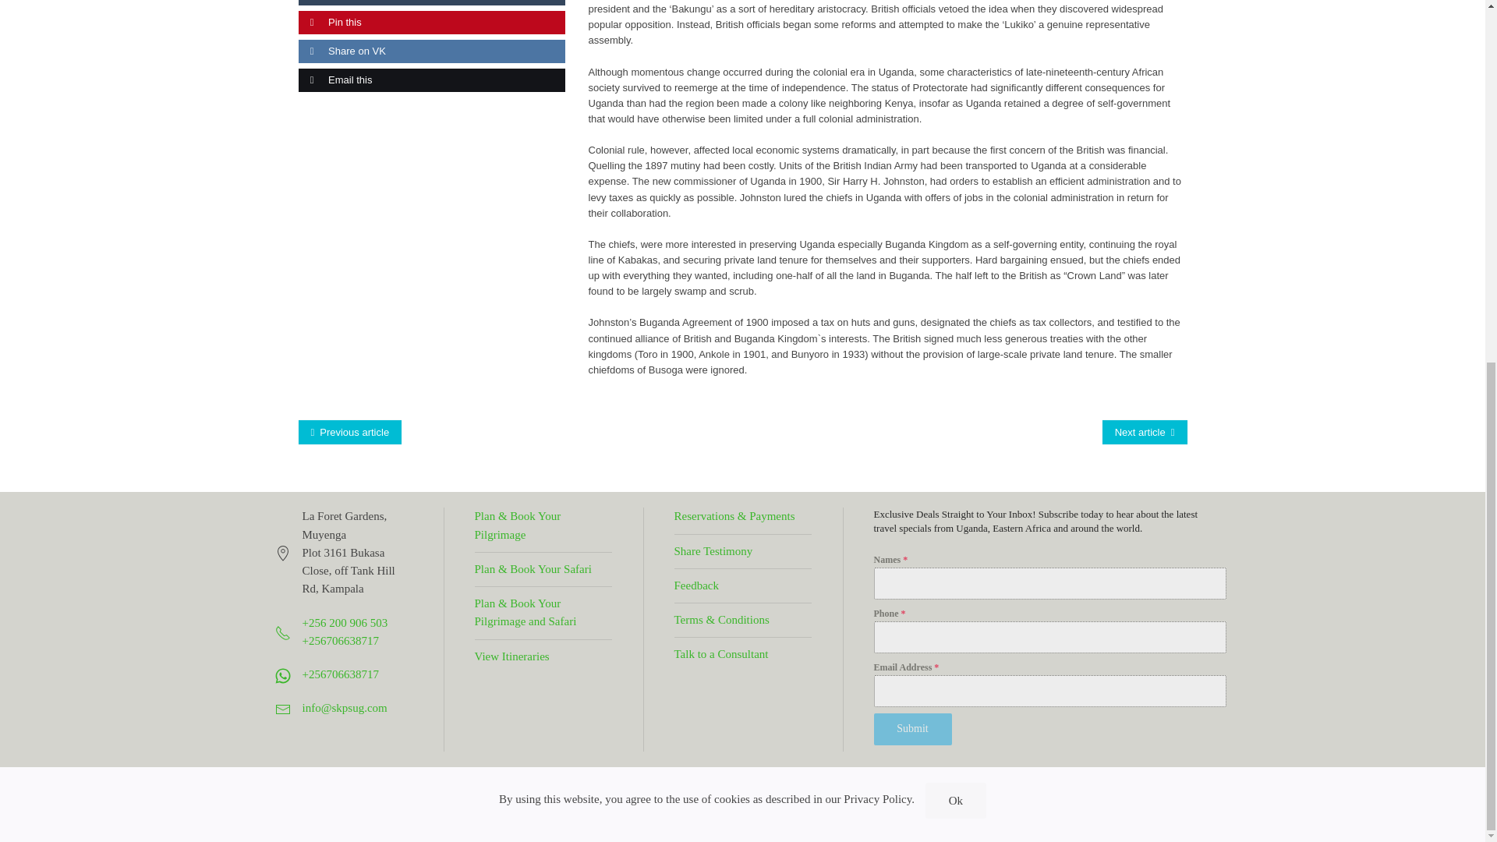  I want to click on Share on VK, so click(342, 51).